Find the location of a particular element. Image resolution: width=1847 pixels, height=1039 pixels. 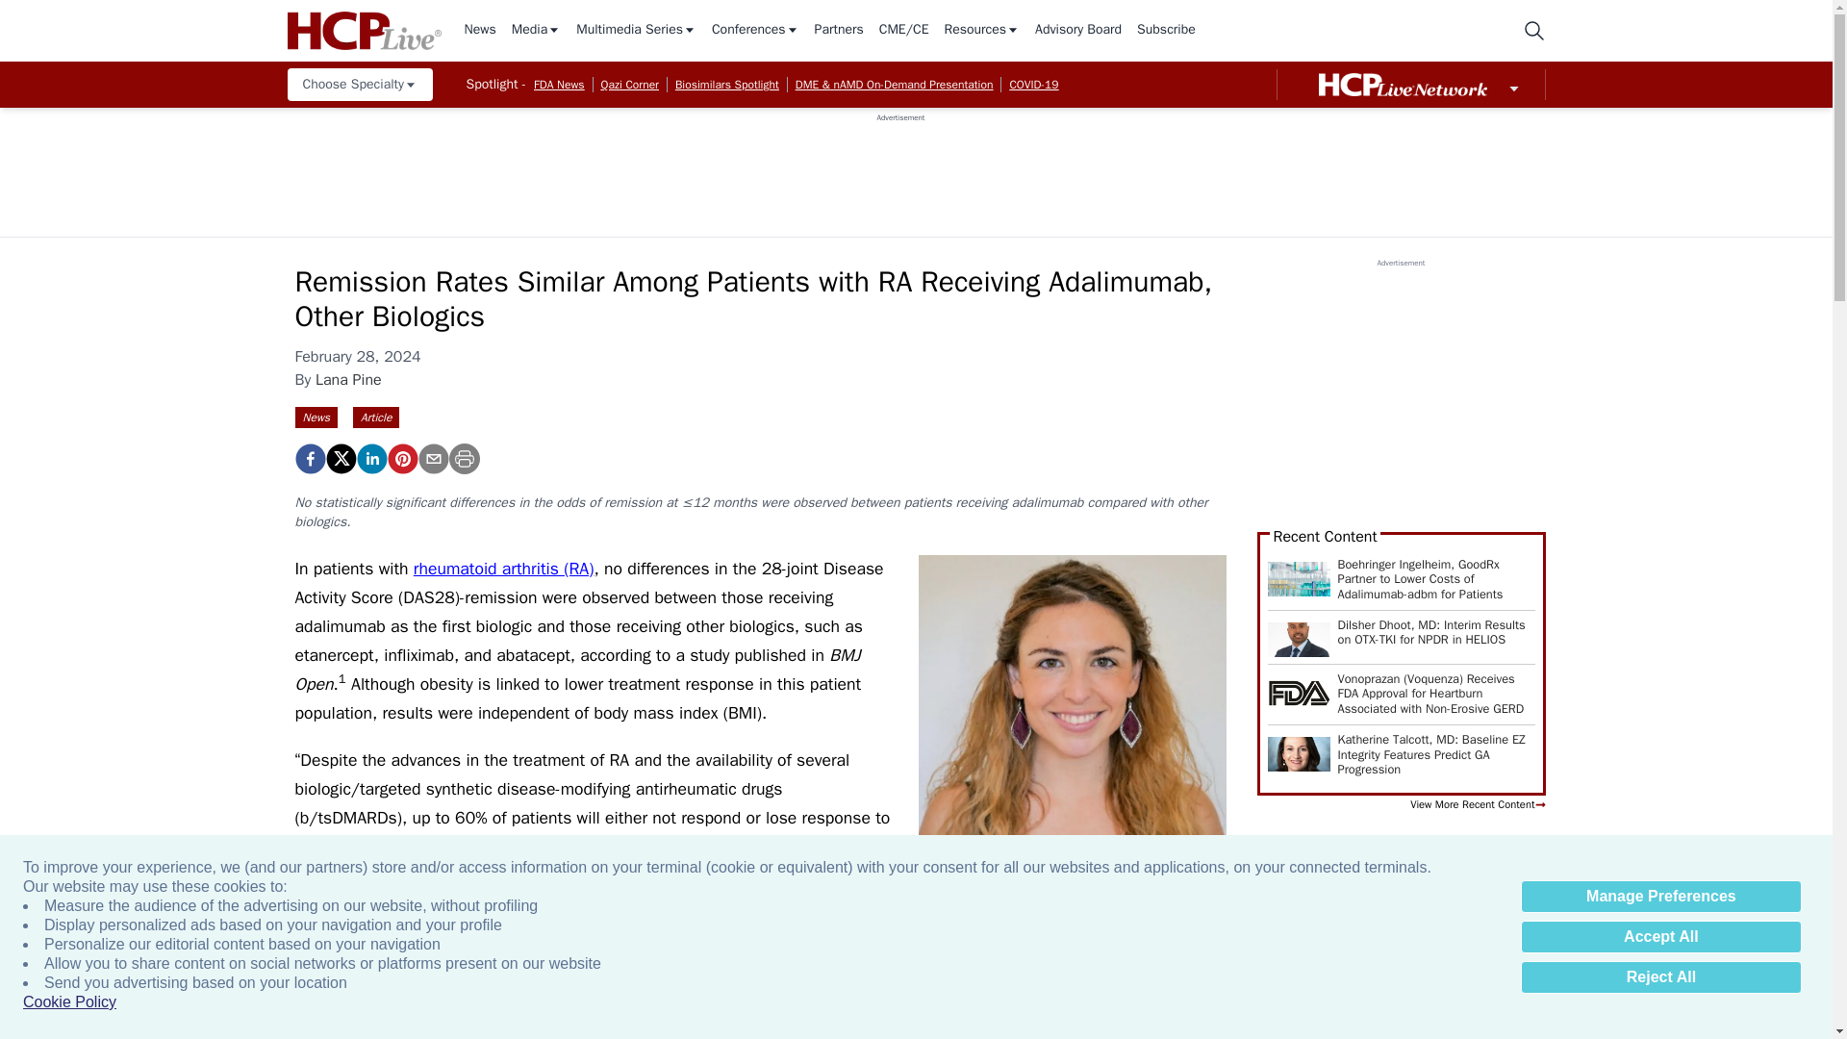

3rd party ad content is located at coordinates (900, 166).